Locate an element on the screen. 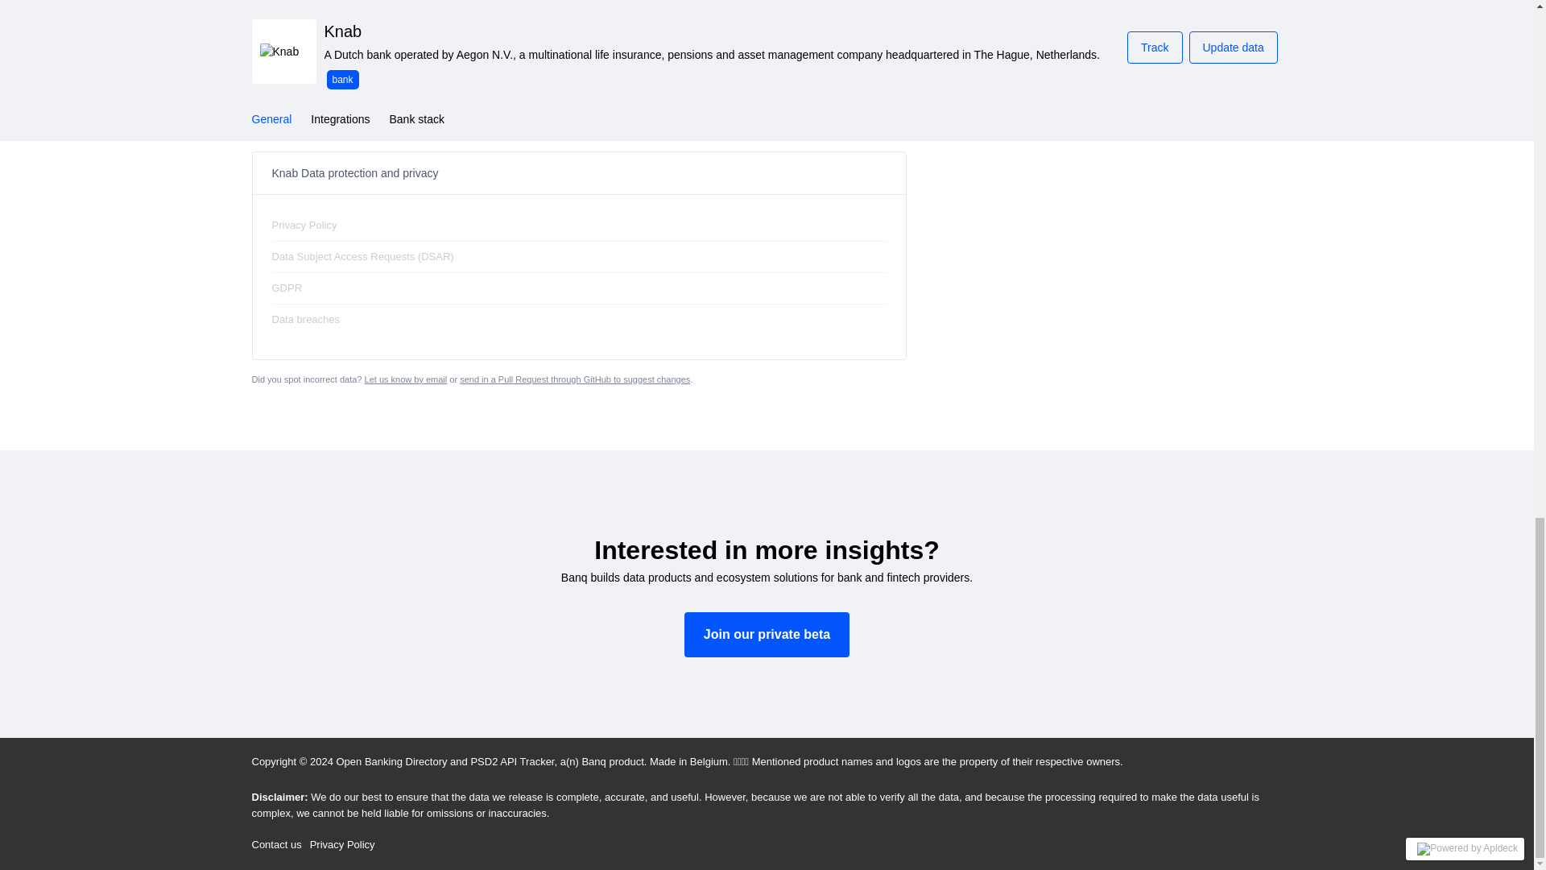 This screenshot has width=1546, height=870. Let us know by email is located at coordinates (406, 379).